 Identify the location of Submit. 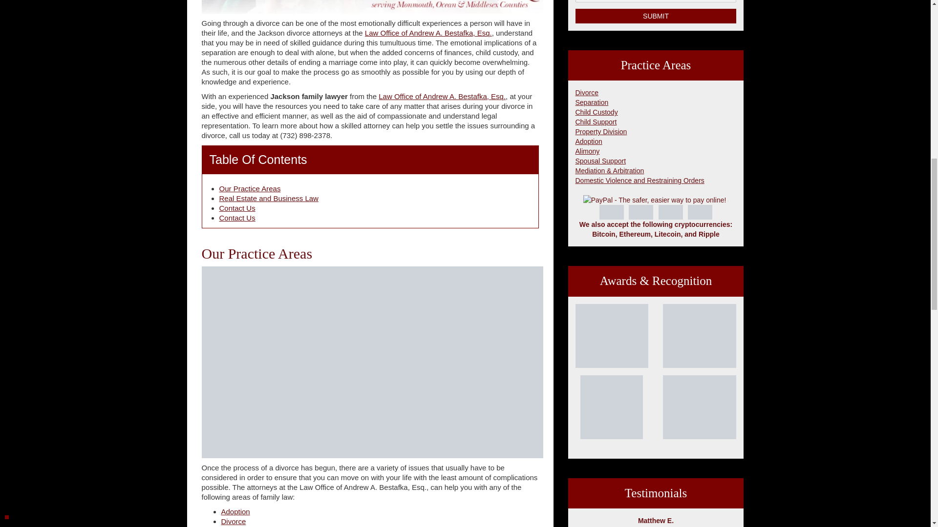
(656, 16).